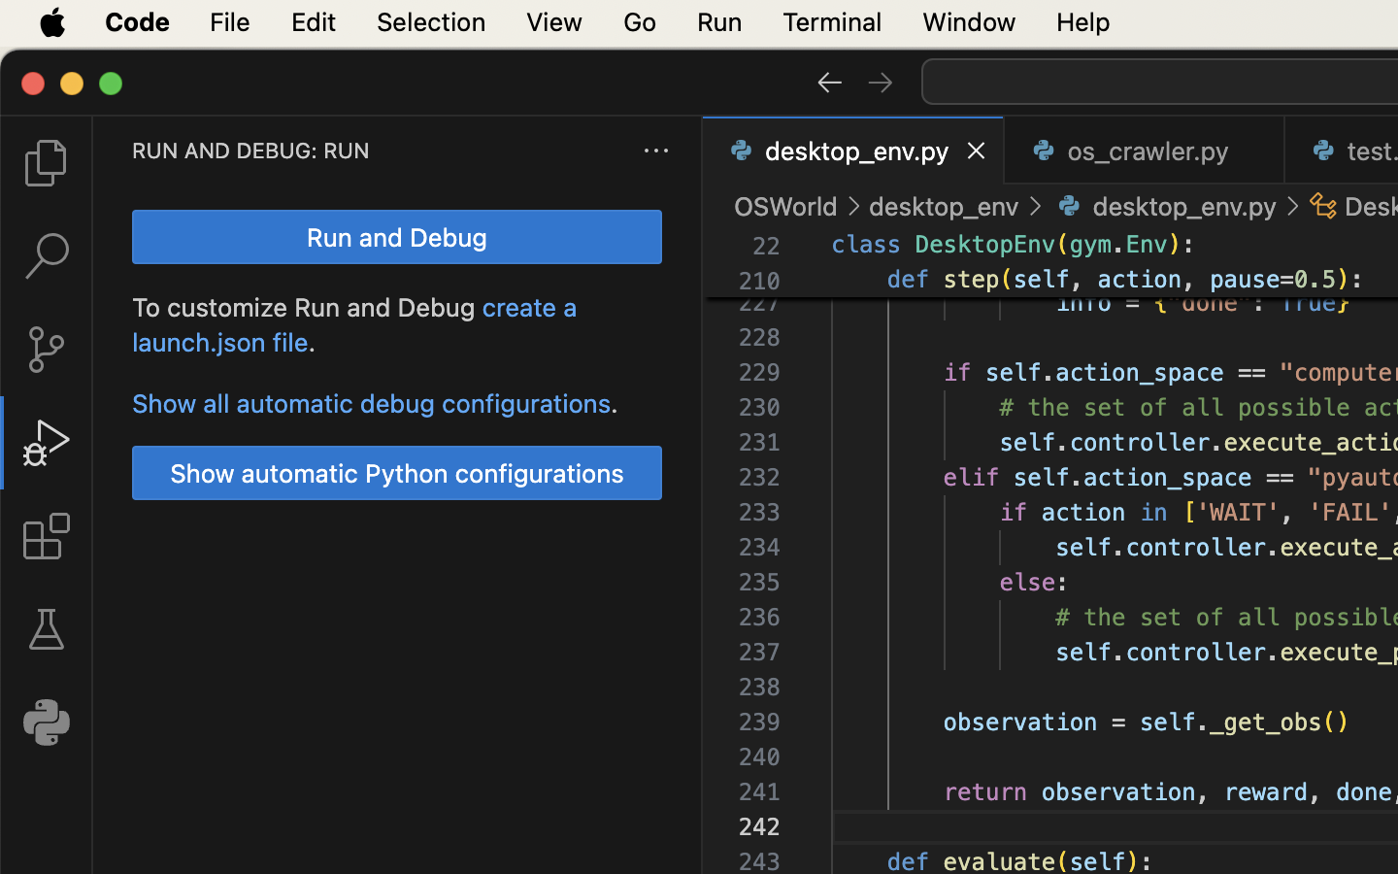 The image size is (1398, 874). Describe the element at coordinates (47, 350) in the screenshot. I see `0 ` at that location.